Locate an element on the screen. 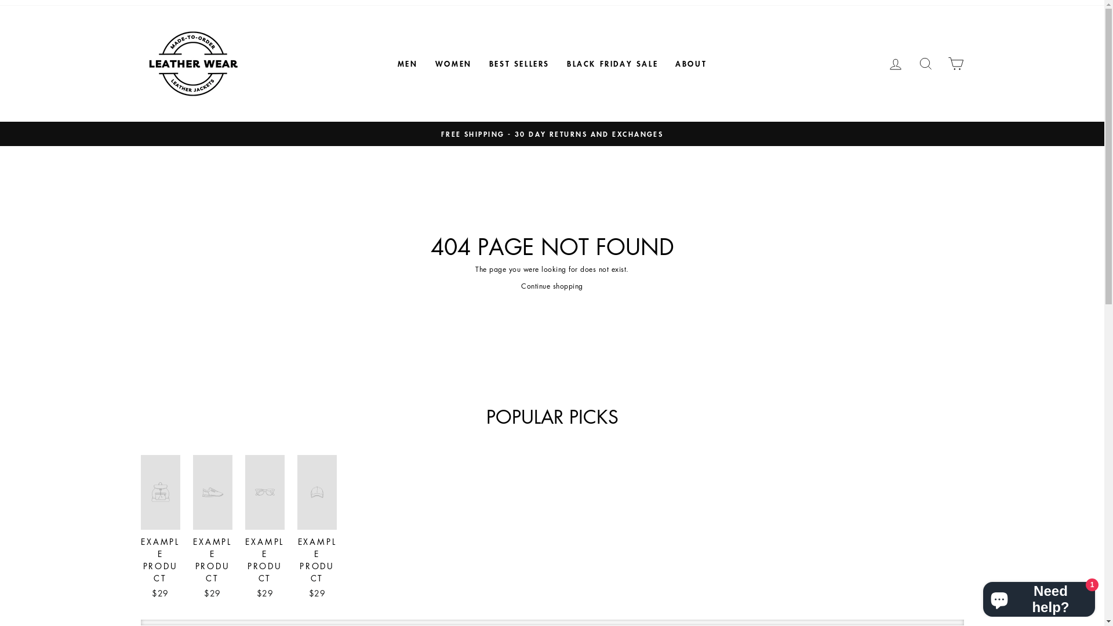  EXAMPLE PRODUCT
$29 is located at coordinates (265, 529).